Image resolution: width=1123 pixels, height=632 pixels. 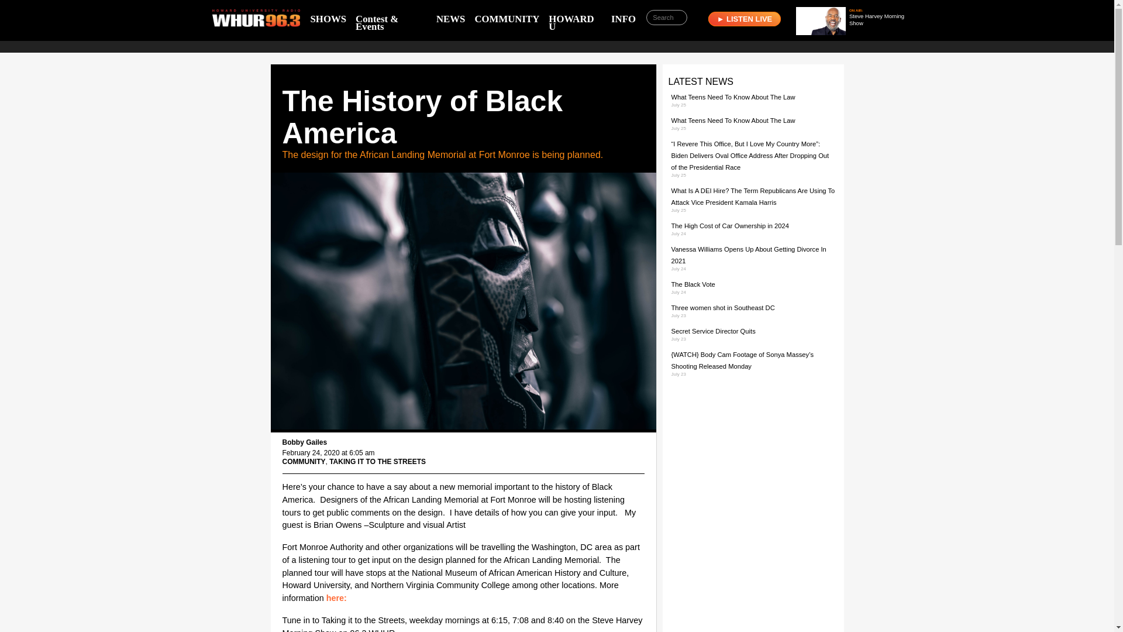 I want to click on TAKING IT TO THE STREETS, so click(x=377, y=461).